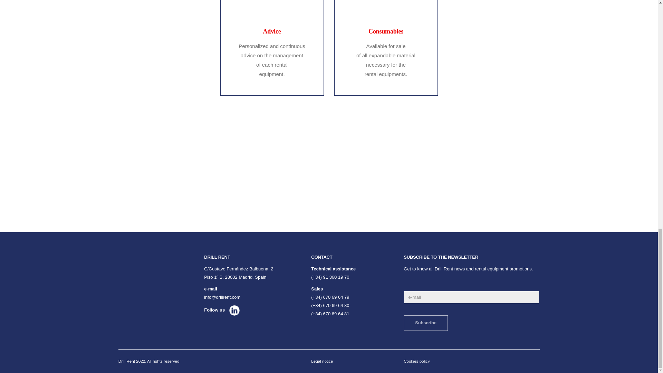 Image resolution: width=663 pixels, height=373 pixels. Describe the element at coordinates (271, 4) in the screenshot. I see `fungibles` at that location.